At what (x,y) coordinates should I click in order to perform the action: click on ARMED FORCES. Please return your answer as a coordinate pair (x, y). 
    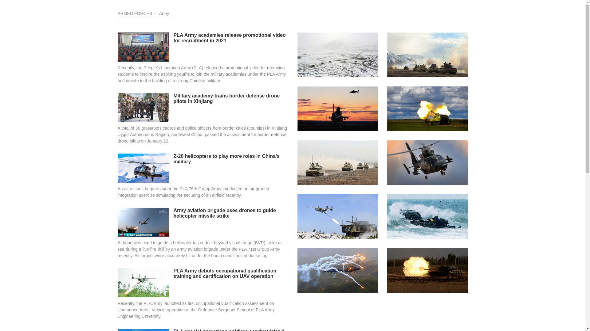
    Looking at the image, I should click on (135, 13).